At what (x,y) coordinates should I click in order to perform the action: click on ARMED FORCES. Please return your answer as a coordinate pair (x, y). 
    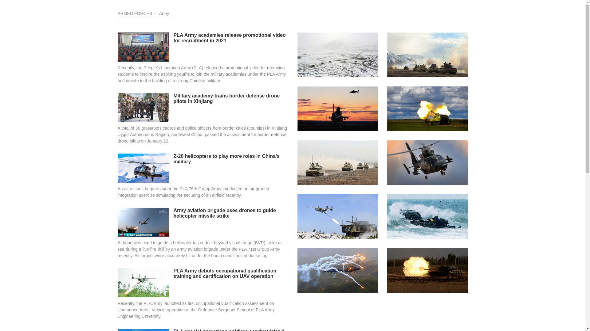
    Looking at the image, I should click on (135, 13).